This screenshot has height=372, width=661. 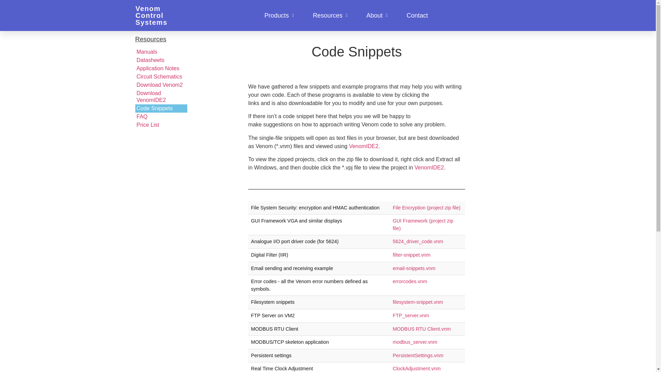 What do you see at coordinates (330, 15) in the screenshot?
I see `Resources` at bounding box center [330, 15].